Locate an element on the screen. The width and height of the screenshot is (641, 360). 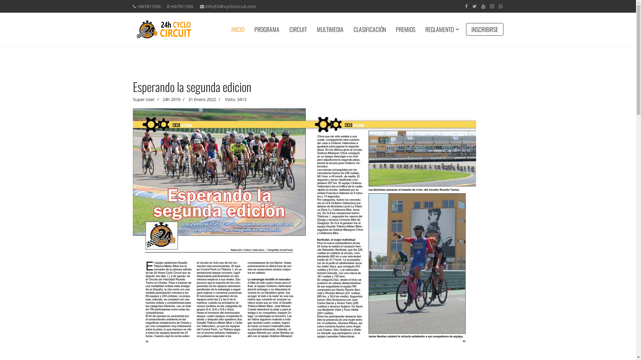
MULTIMEDIA is located at coordinates (330, 29).